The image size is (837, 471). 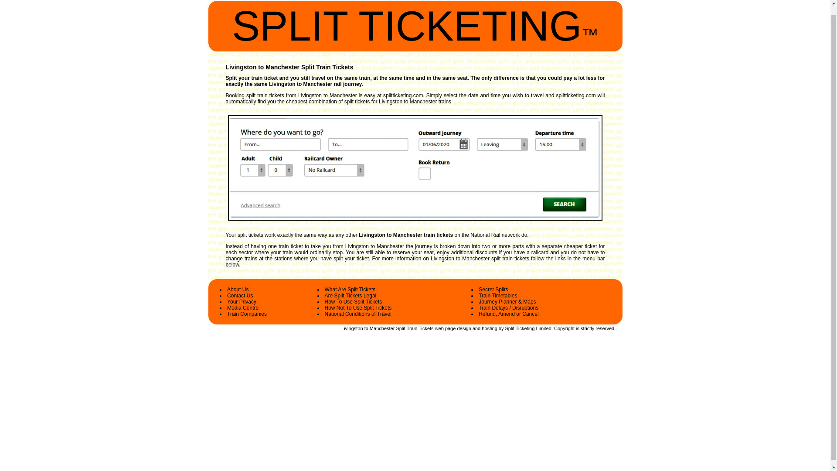 What do you see at coordinates (240, 295) in the screenshot?
I see `Contact Us` at bounding box center [240, 295].